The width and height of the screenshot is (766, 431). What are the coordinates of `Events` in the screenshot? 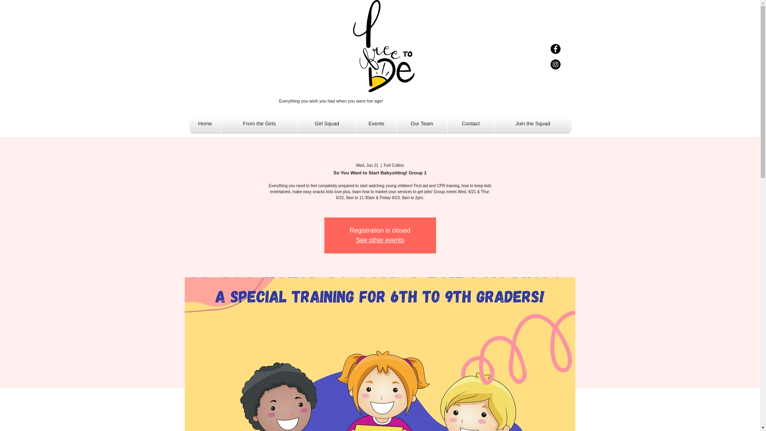 It's located at (377, 124).